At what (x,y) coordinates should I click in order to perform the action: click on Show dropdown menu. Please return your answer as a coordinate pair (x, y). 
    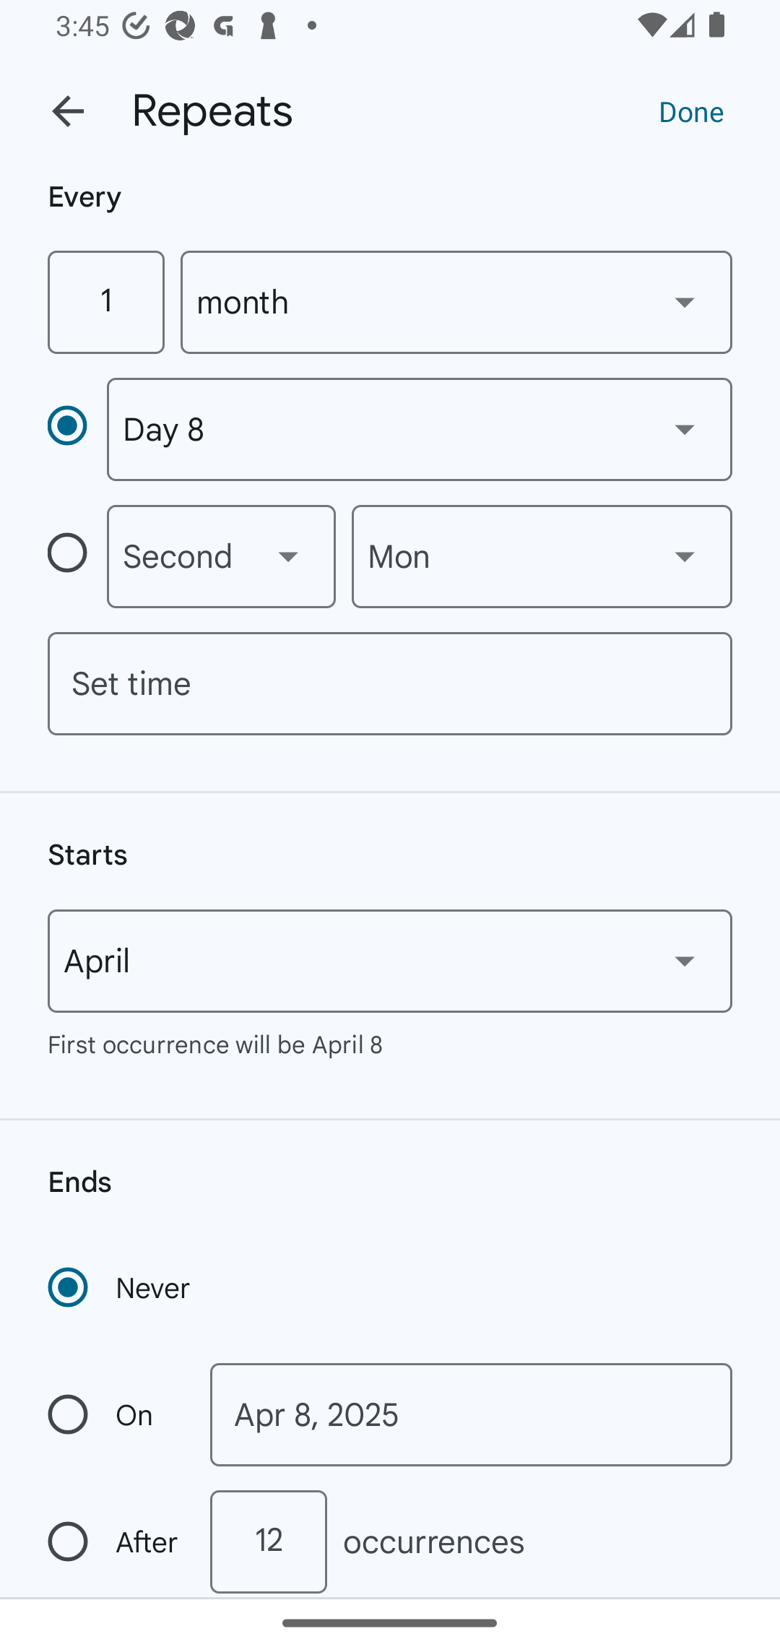
    Looking at the image, I should click on (685, 301).